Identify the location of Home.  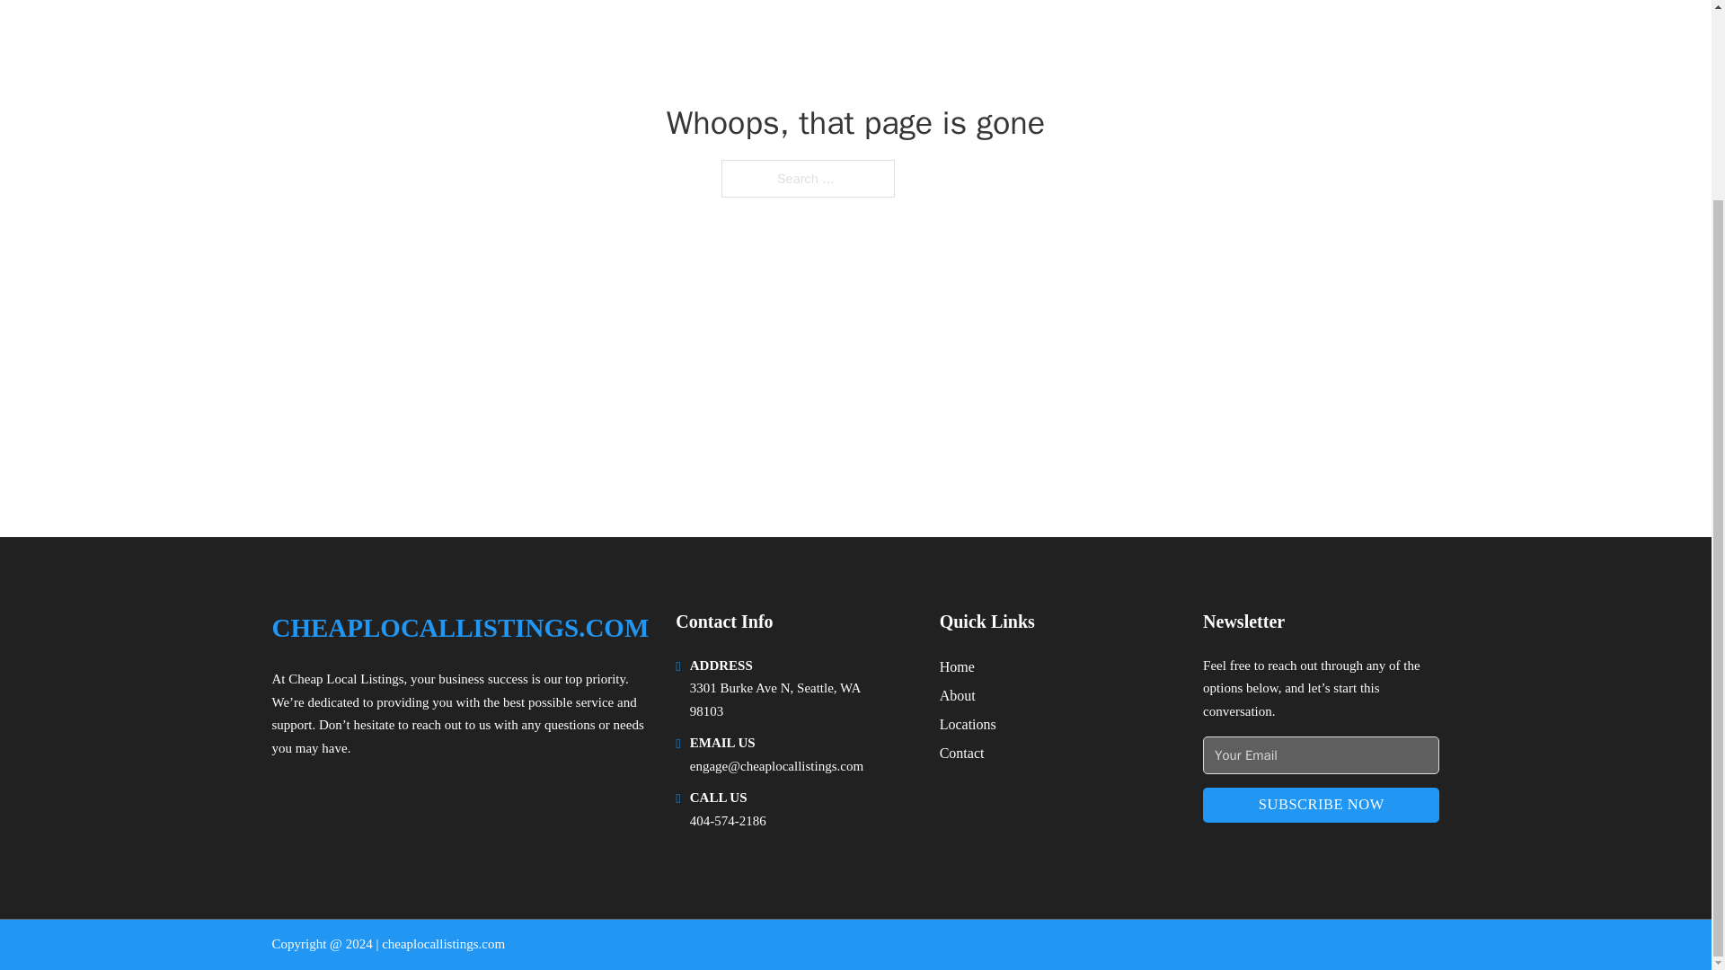
(957, 666).